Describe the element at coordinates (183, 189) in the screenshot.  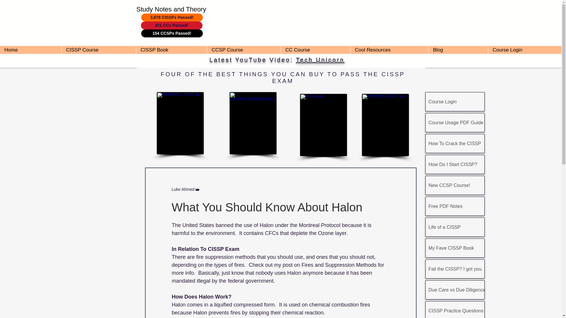
I see `Luke Ahmed` at that location.